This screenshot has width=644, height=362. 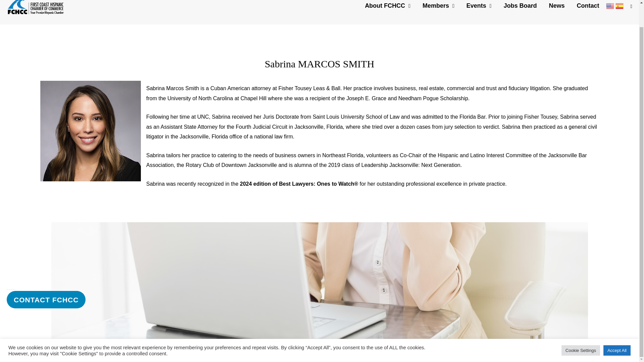 What do you see at coordinates (557, 12) in the screenshot?
I see `News` at bounding box center [557, 12].